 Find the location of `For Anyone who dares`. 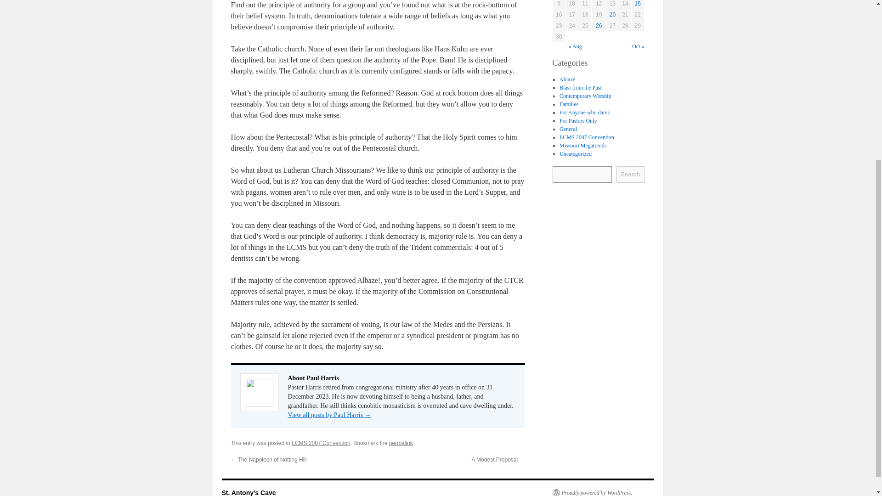

For Anyone who dares is located at coordinates (584, 112).